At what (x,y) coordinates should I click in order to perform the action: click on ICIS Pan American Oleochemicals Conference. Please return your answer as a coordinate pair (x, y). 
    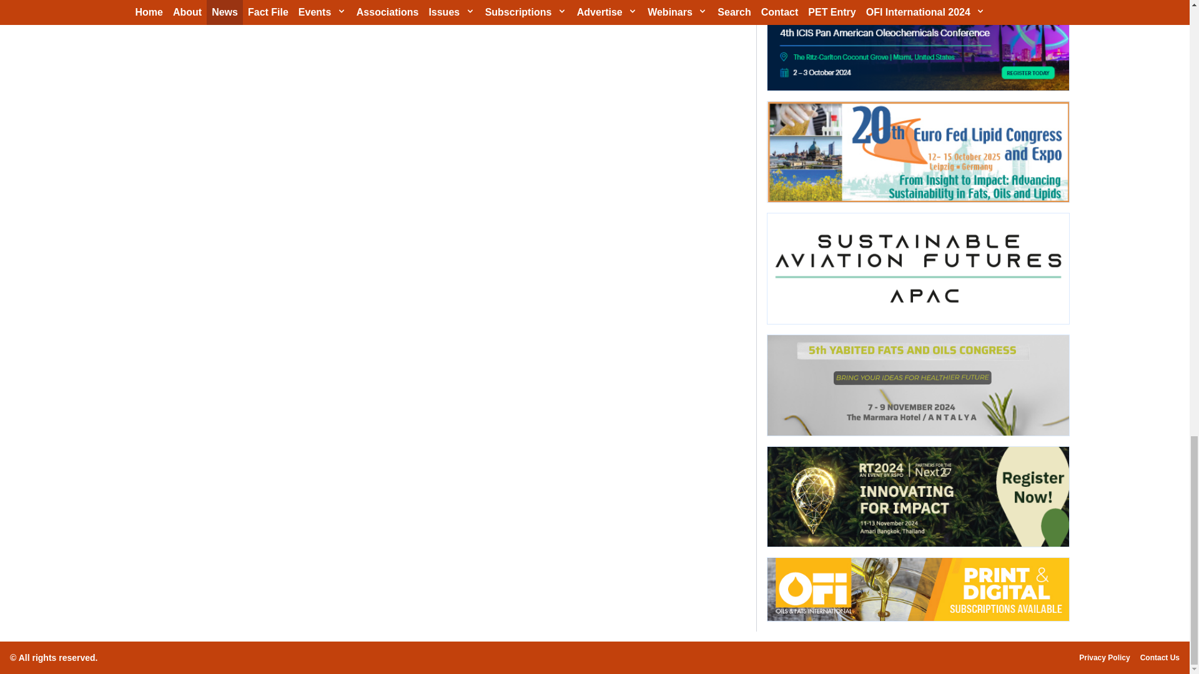
    Looking at the image, I should click on (917, 45).